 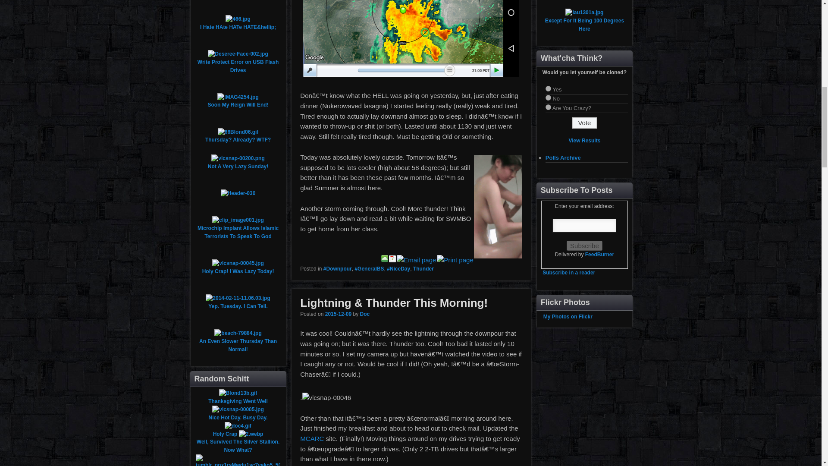 What do you see at coordinates (411, 39) in the screenshot?
I see `2017-05-05 04.03.45` at bounding box center [411, 39].